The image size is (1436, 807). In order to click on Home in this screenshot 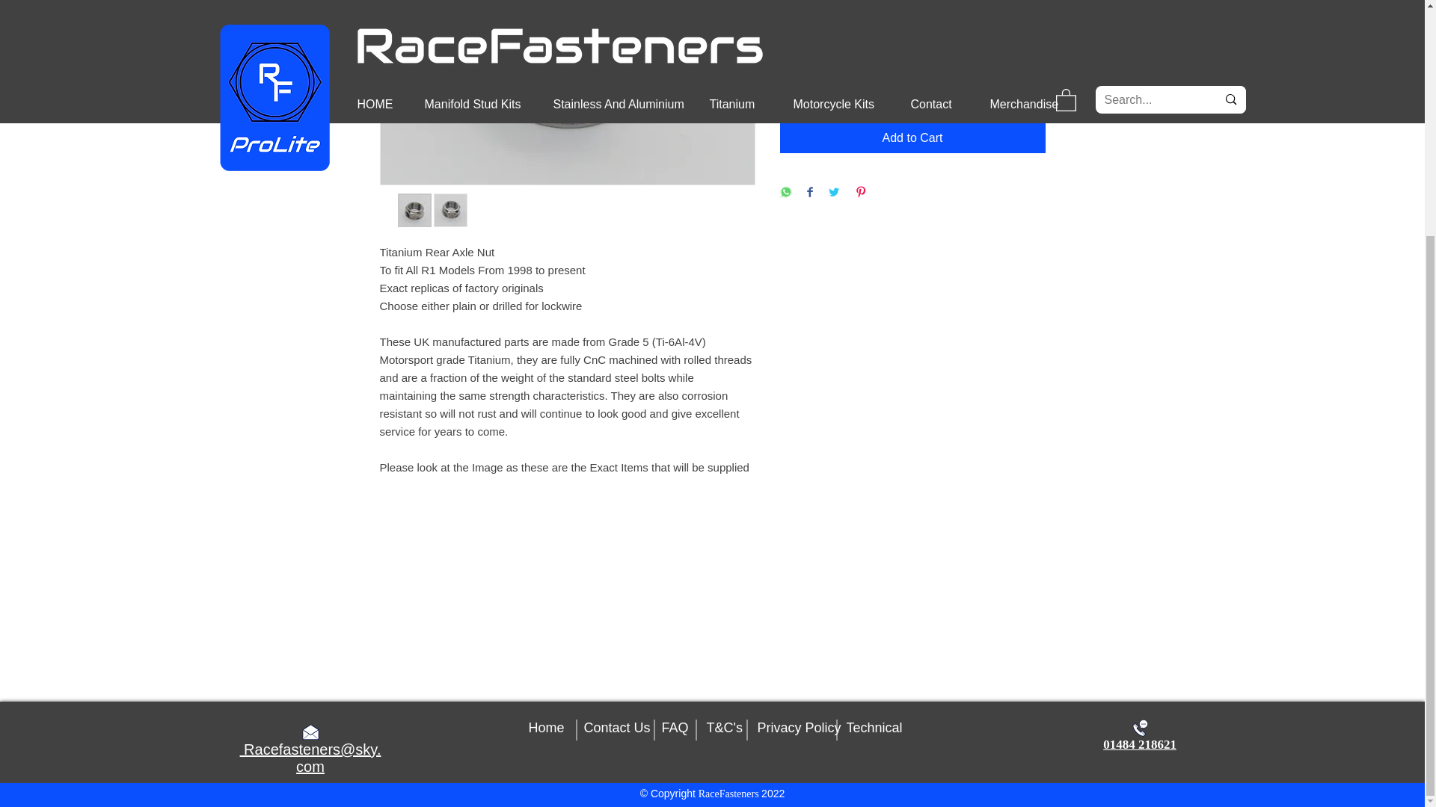, I will do `click(547, 729)`.